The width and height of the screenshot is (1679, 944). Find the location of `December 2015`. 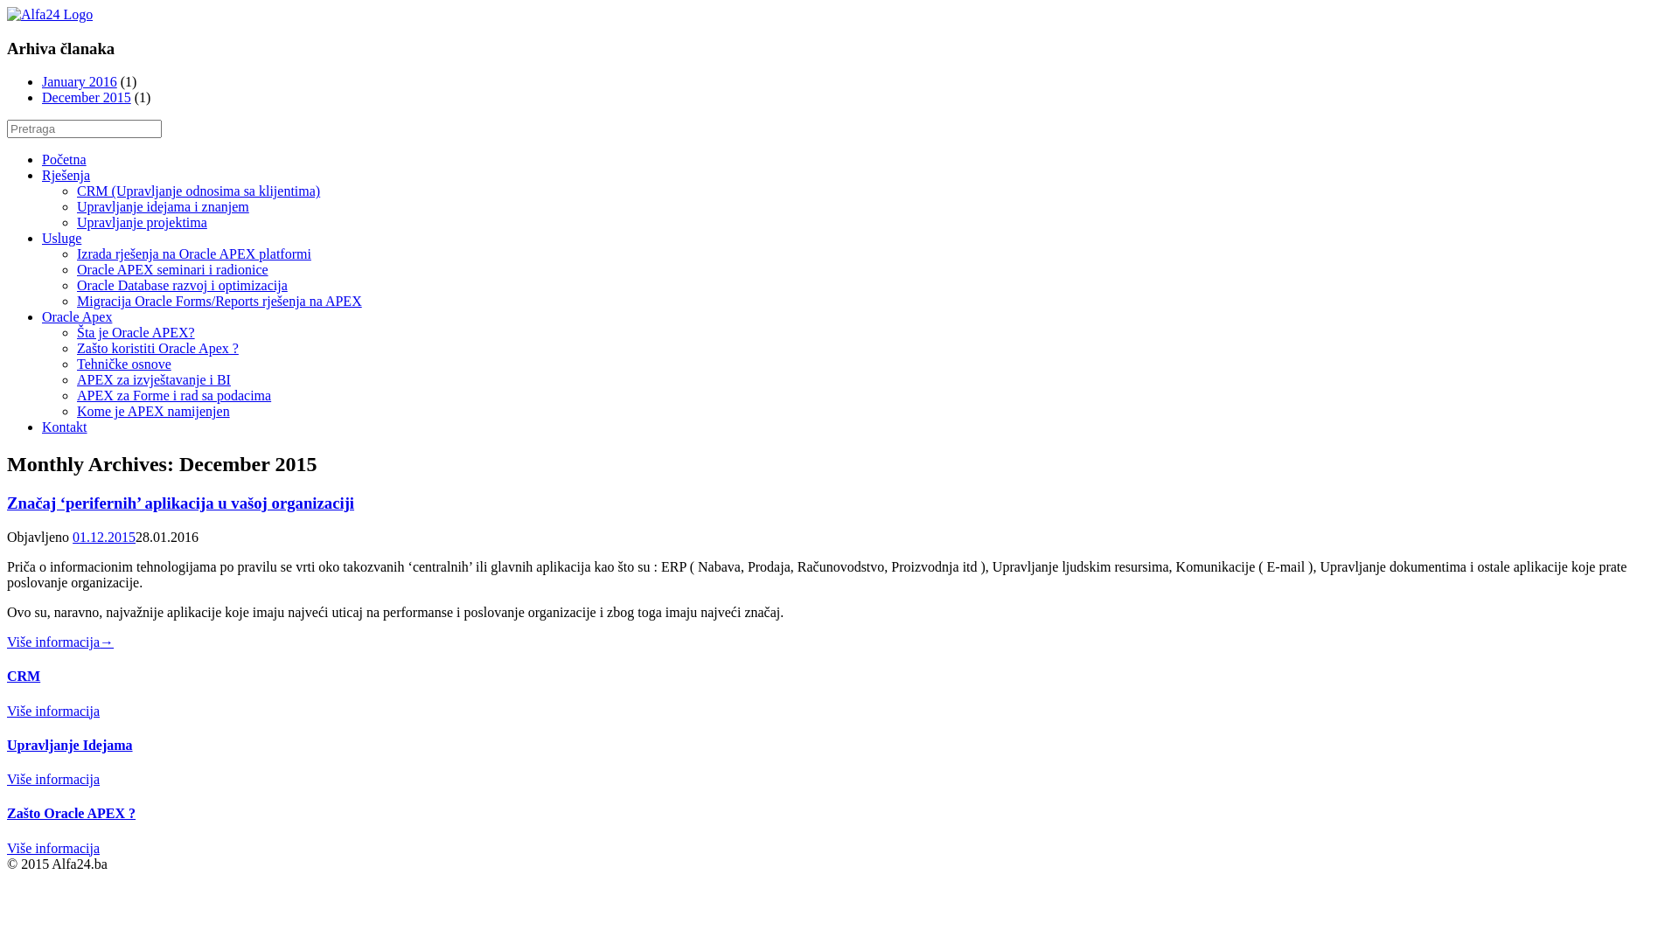

December 2015 is located at coordinates (87, 98).